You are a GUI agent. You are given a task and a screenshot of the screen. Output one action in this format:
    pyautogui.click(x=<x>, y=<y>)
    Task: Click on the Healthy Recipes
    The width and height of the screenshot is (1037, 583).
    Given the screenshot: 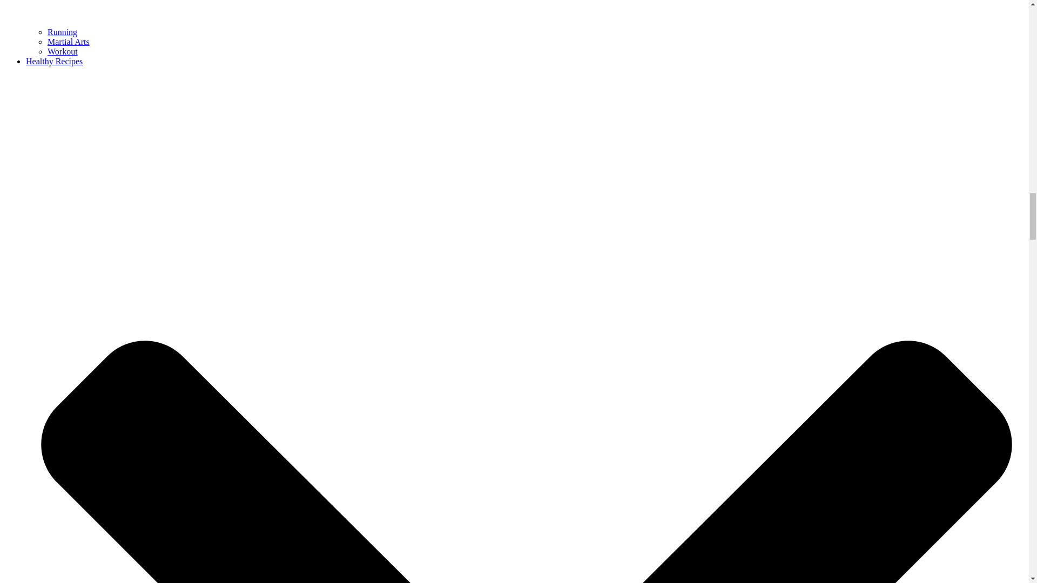 What is the action you would take?
    pyautogui.click(x=54, y=61)
    